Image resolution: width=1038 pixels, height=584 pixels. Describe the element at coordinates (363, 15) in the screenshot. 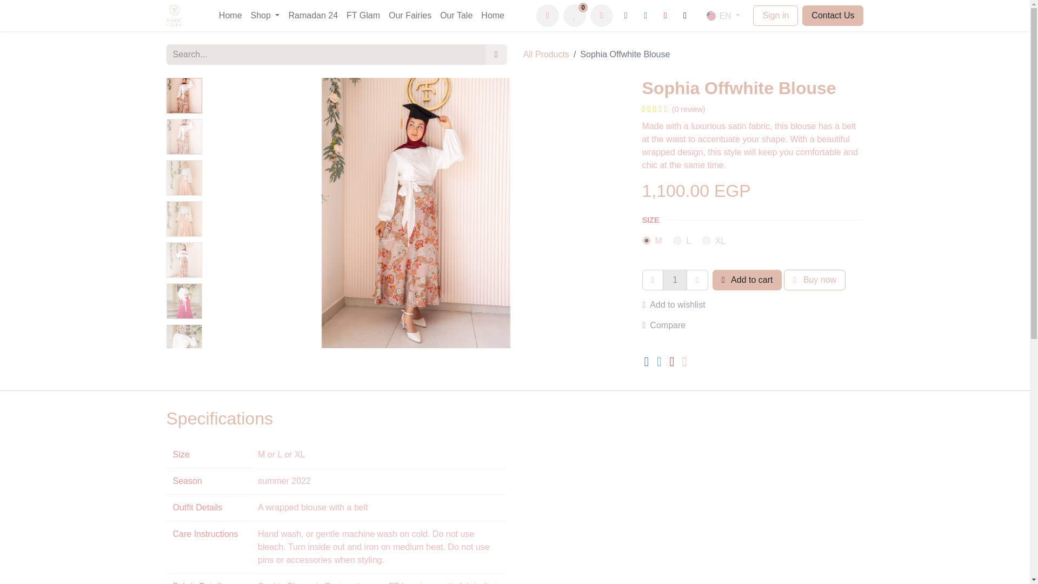

I see `FT Glam` at that location.